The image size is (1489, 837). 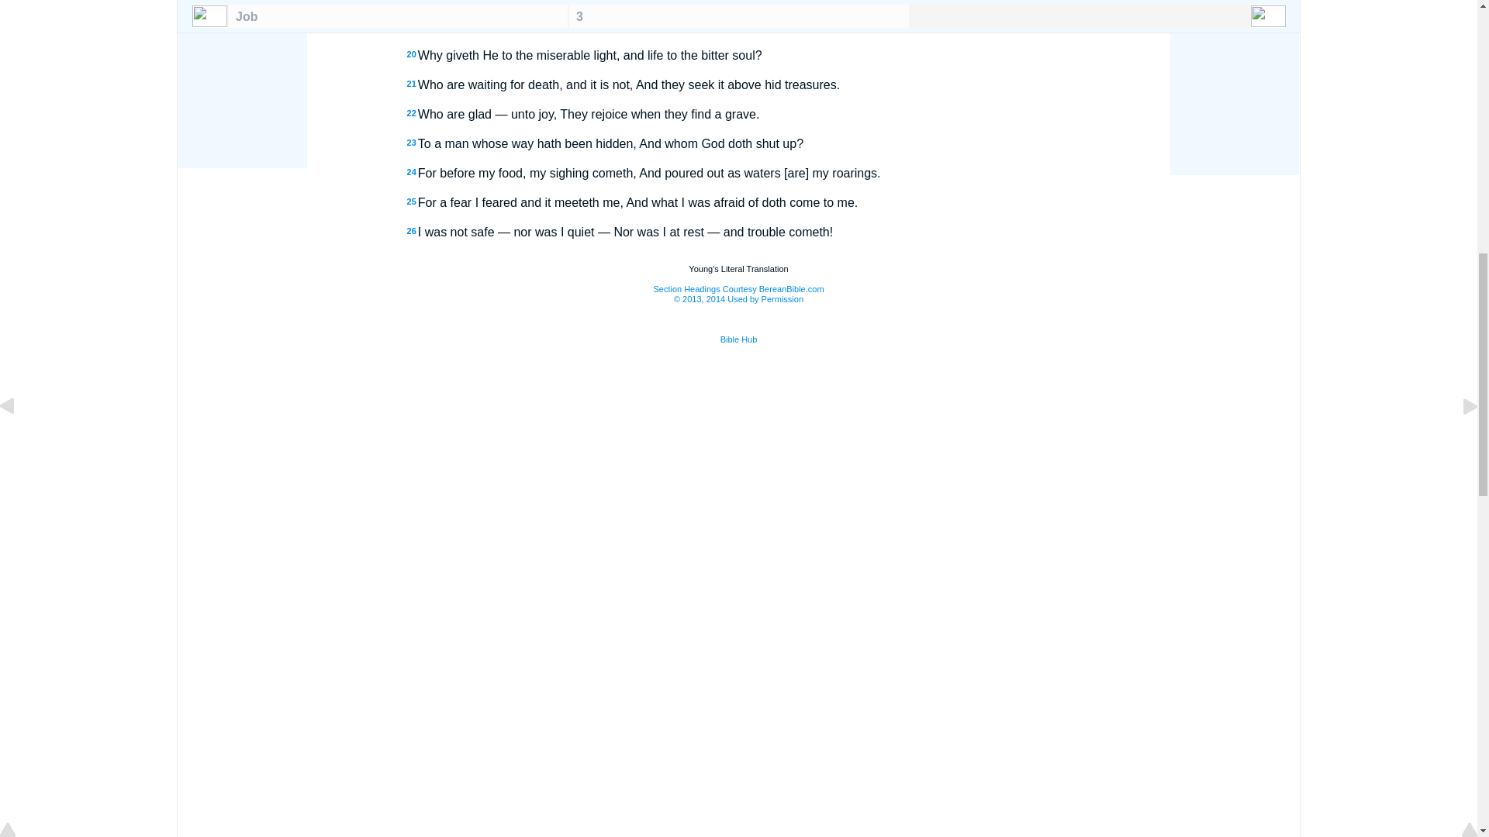 What do you see at coordinates (739, 339) in the screenshot?
I see `Bible Hub` at bounding box center [739, 339].